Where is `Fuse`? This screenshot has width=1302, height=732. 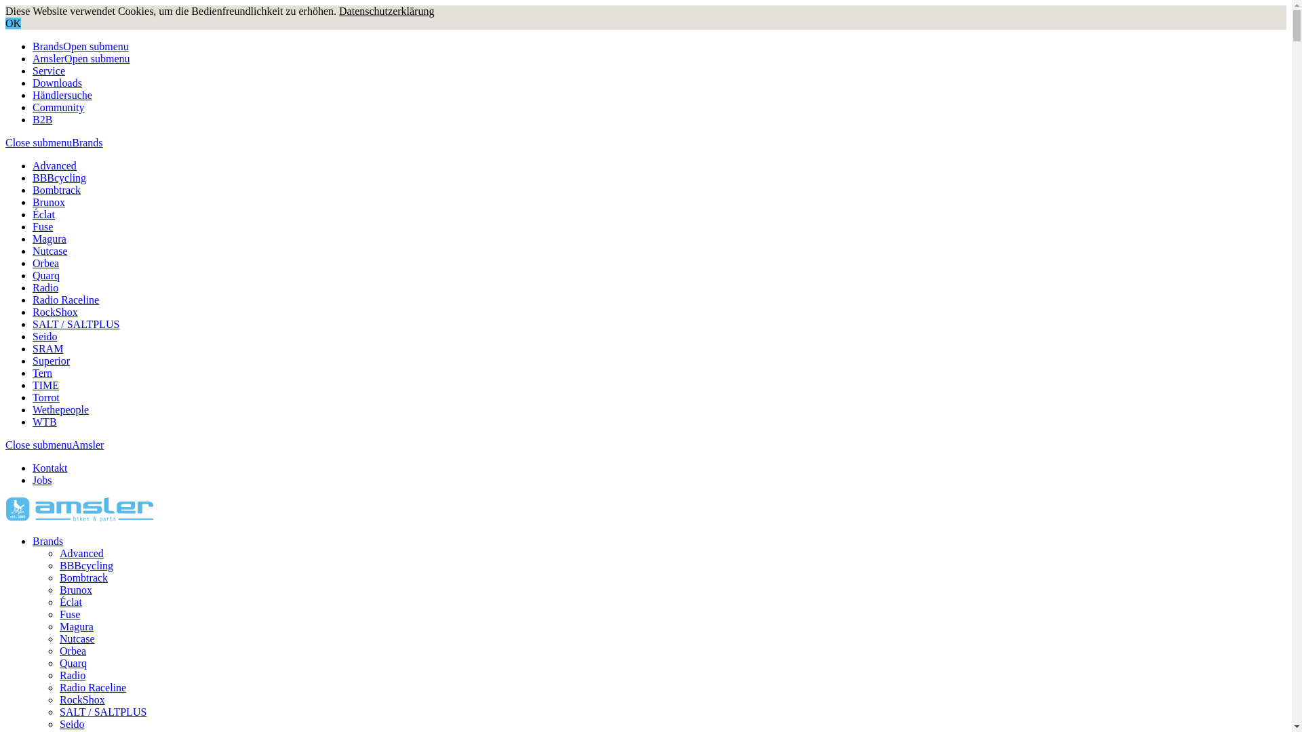
Fuse is located at coordinates (43, 226).